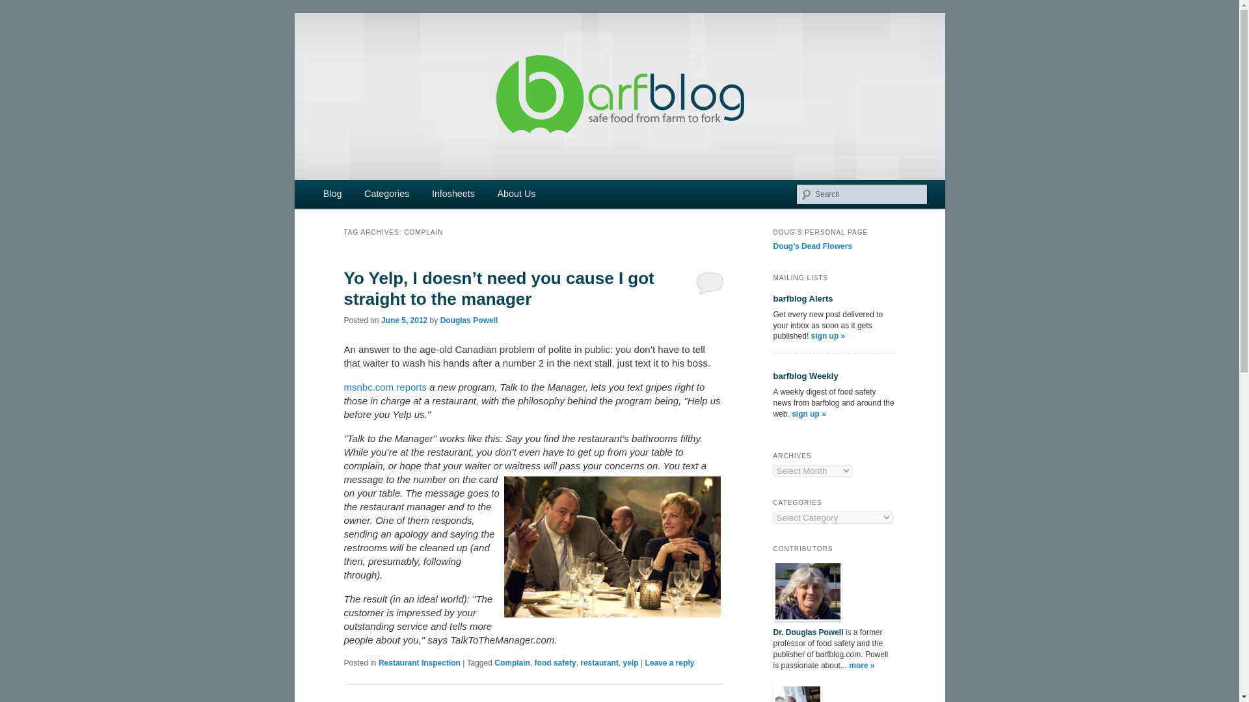  I want to click on 6:42 am, so click(403, 320).